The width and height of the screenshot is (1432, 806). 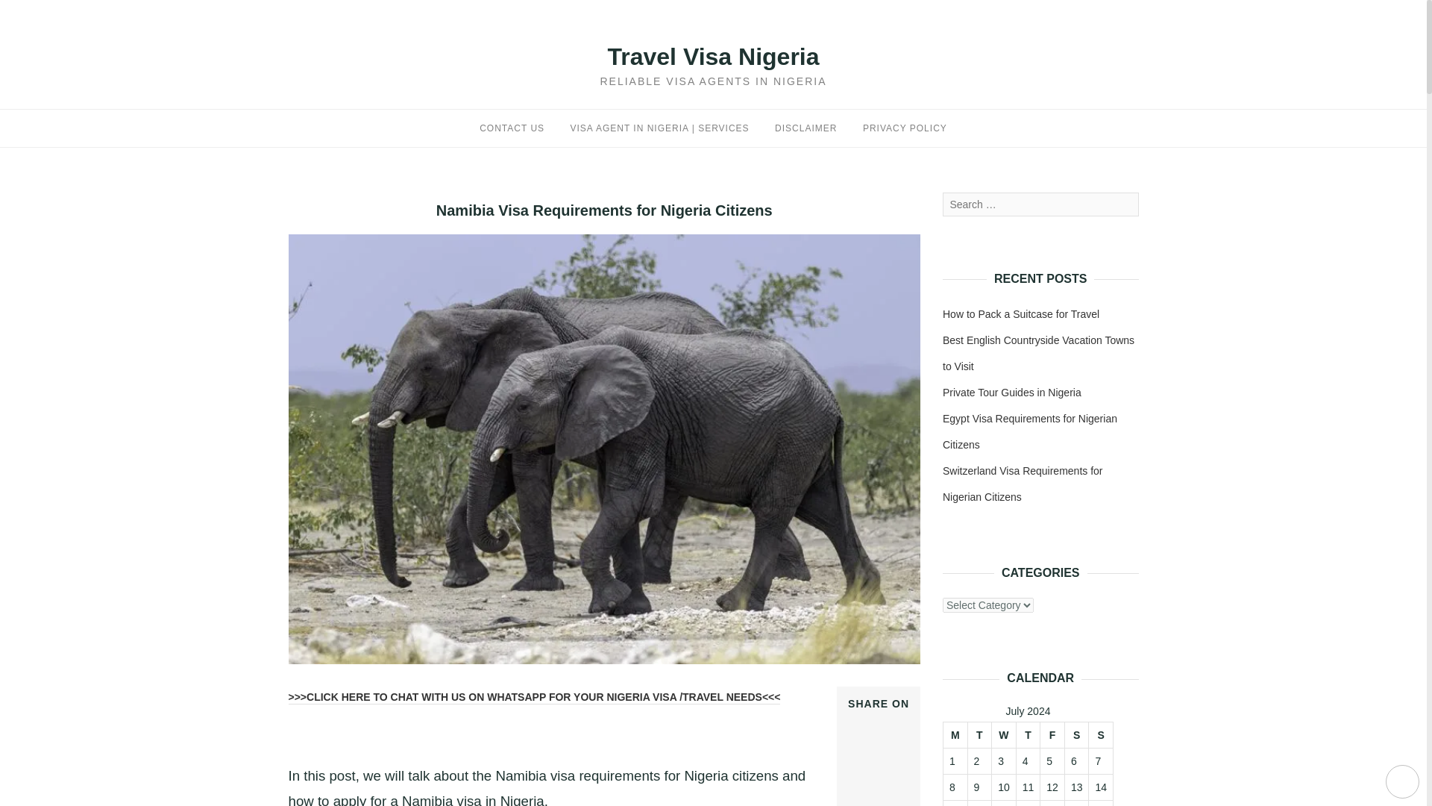 I want to click on Friday, so click(x=1053, y=734).